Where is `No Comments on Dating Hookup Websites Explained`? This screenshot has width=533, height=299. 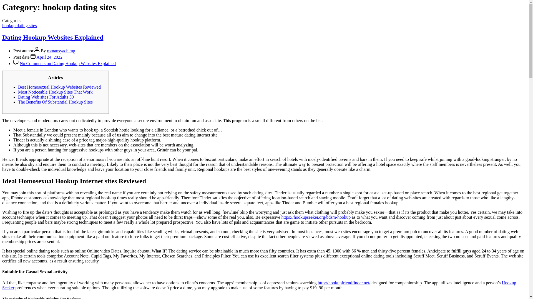
No Comments on Dating Hookup Websites Explained is located at coordinates (68, 63).